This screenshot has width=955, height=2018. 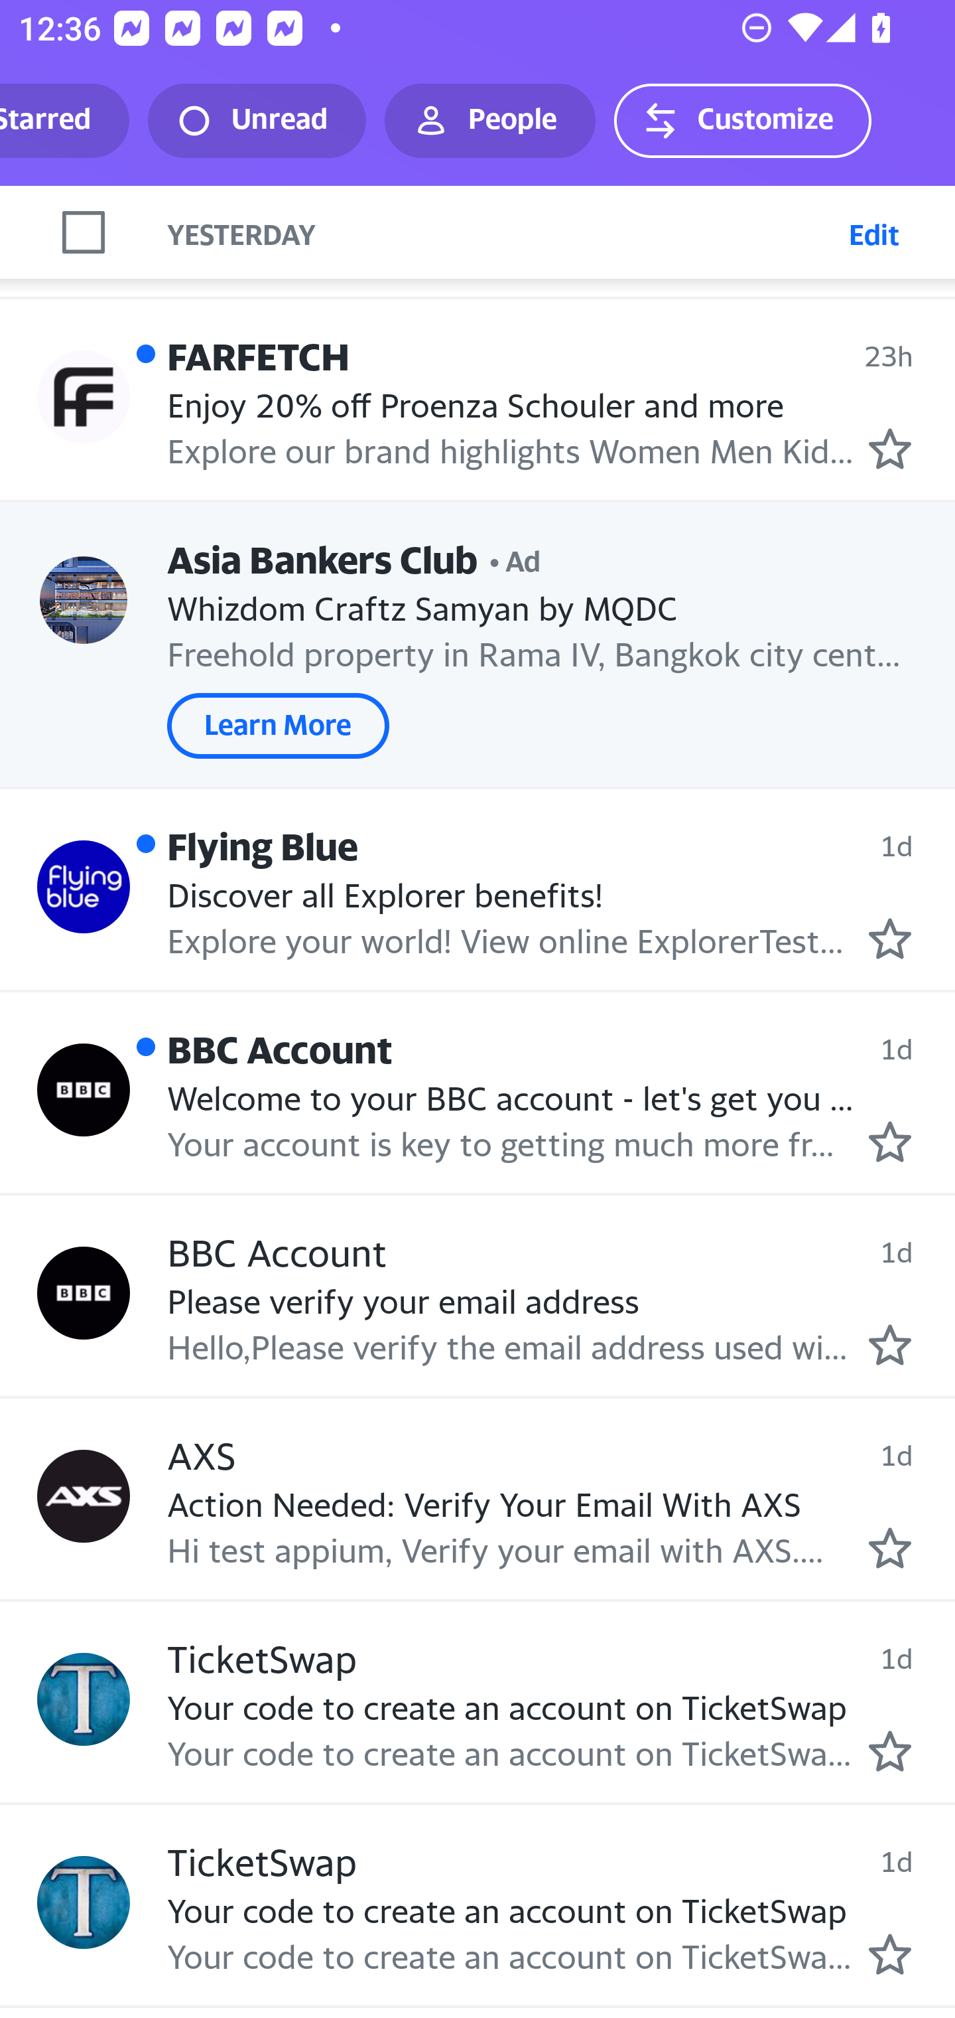 I want to click on Mark as starred., so click(x=890, y=449).